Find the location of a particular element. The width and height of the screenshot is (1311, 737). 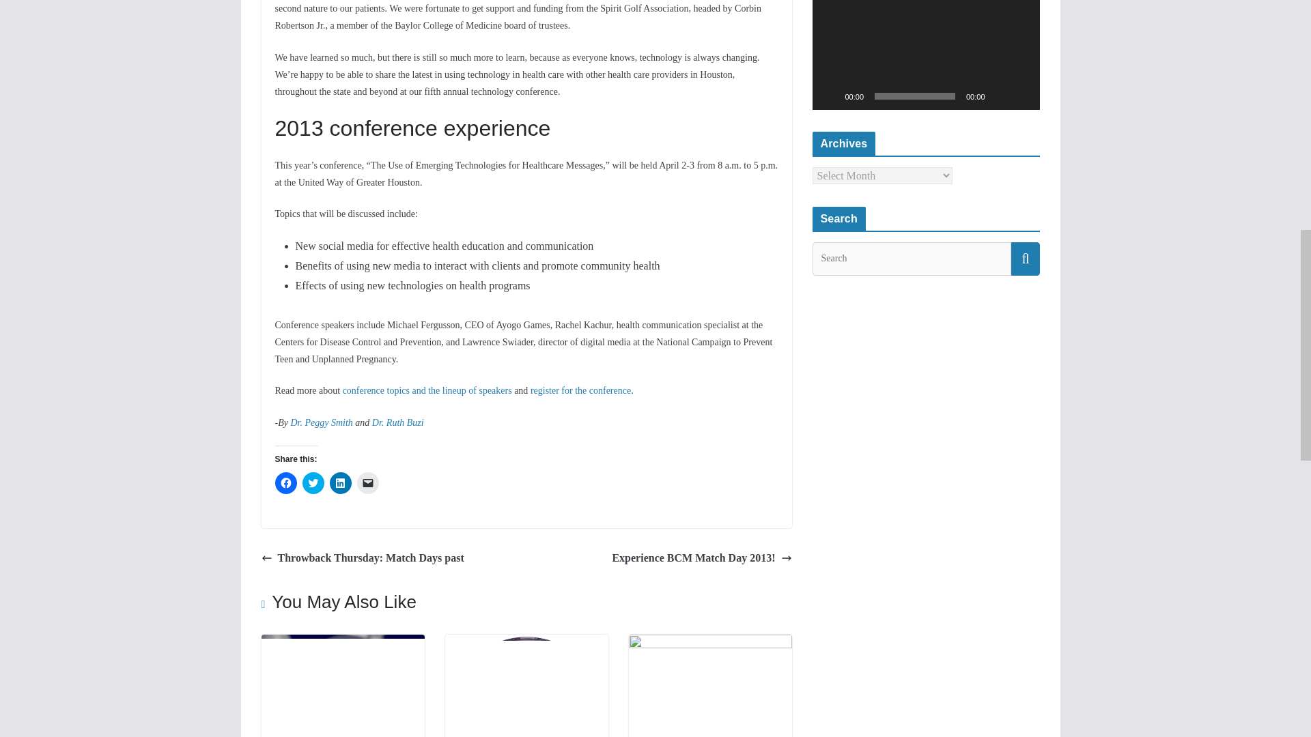

Click to share on Facebook is located at coordinates (285, 483).